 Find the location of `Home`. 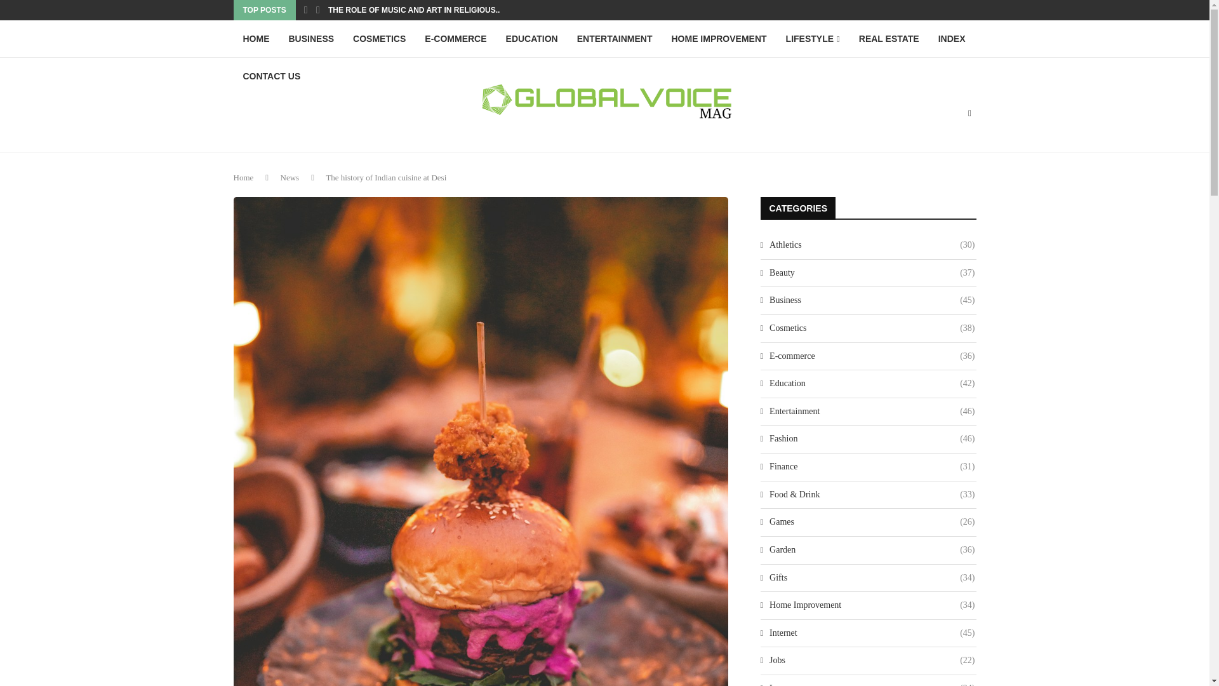

Home is located at coordinates (244, 178).